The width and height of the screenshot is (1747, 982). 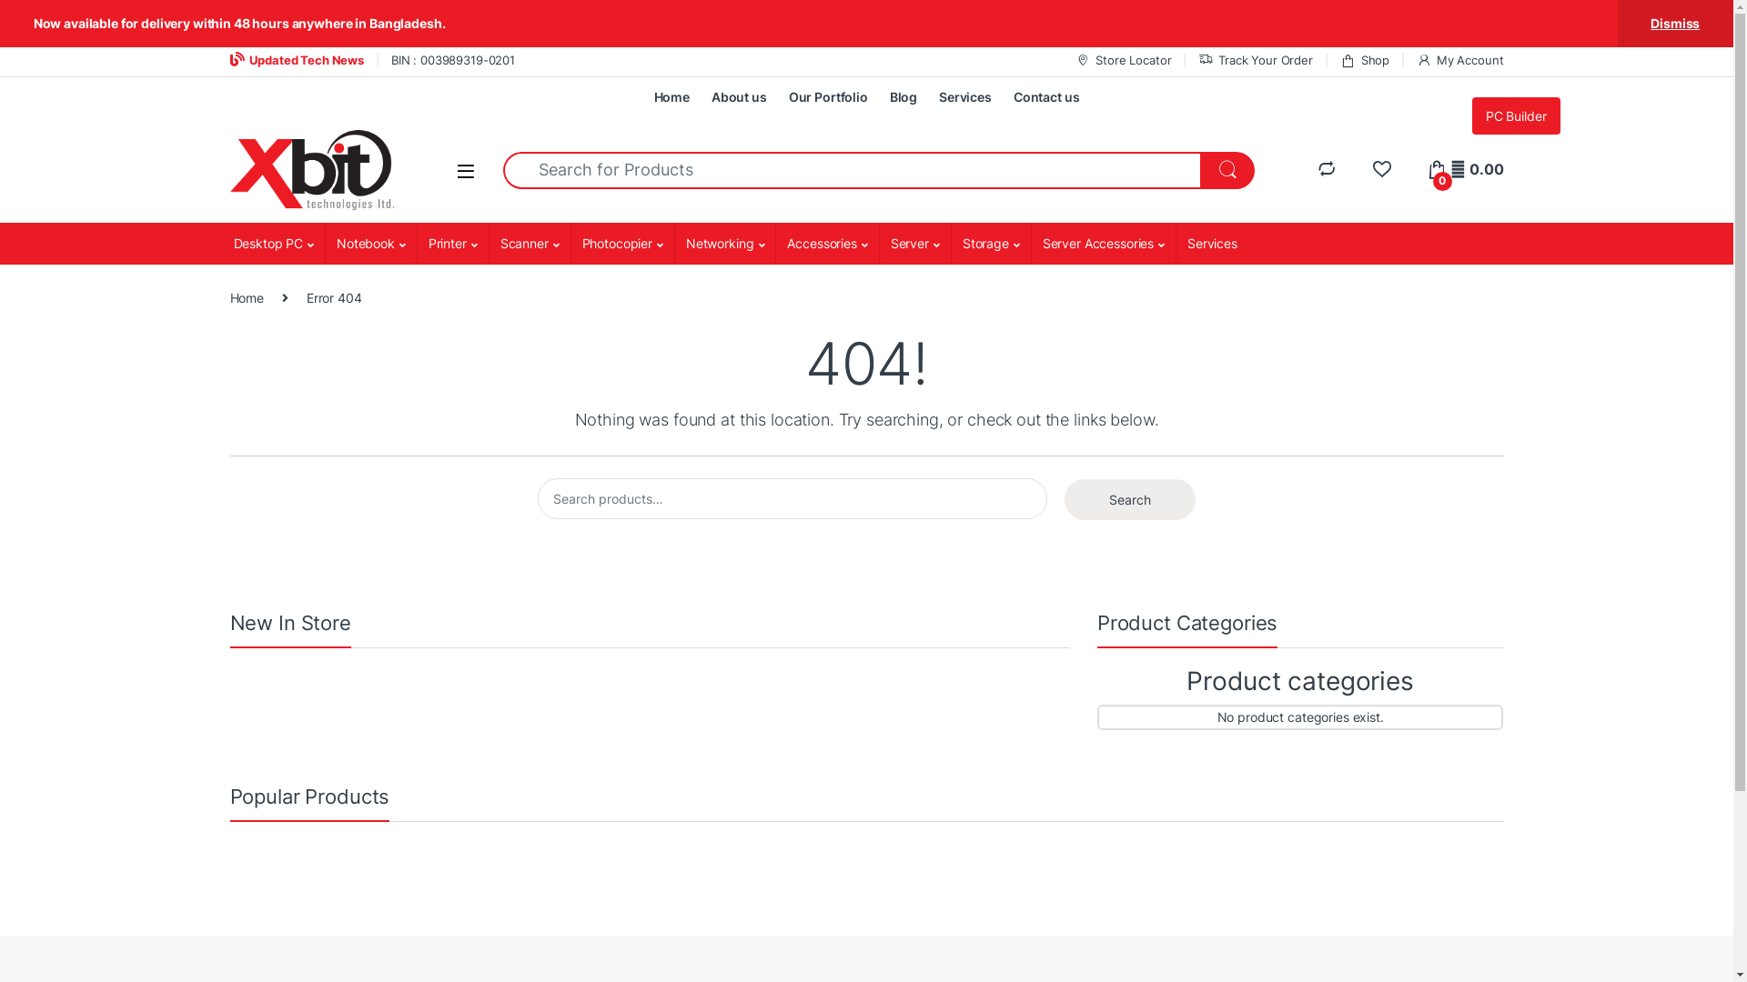 I want to click on Services, so click(x=965, y=97).